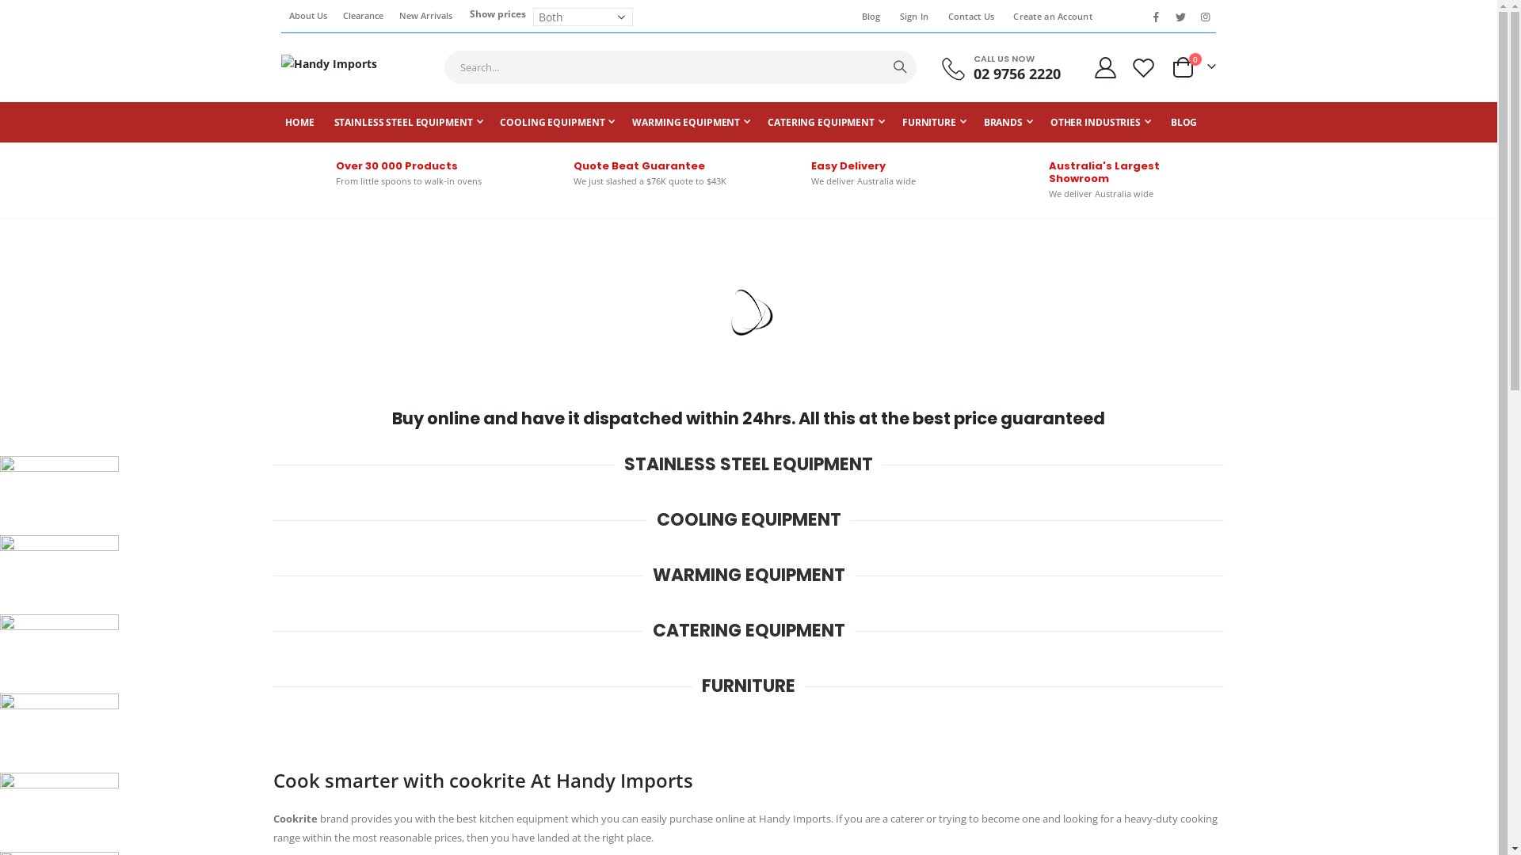 Image resolution: width=1521 pixels, height=855 pixels. What do you see at coordinates (1050, 17) in the screenshot?
I see `Create an Account` at bounding box center [1050, 17].